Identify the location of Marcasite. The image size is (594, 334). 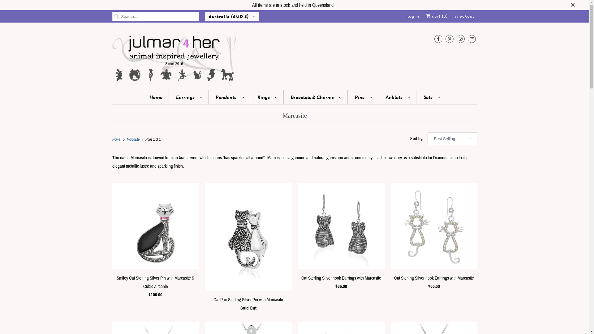
(295, 116).